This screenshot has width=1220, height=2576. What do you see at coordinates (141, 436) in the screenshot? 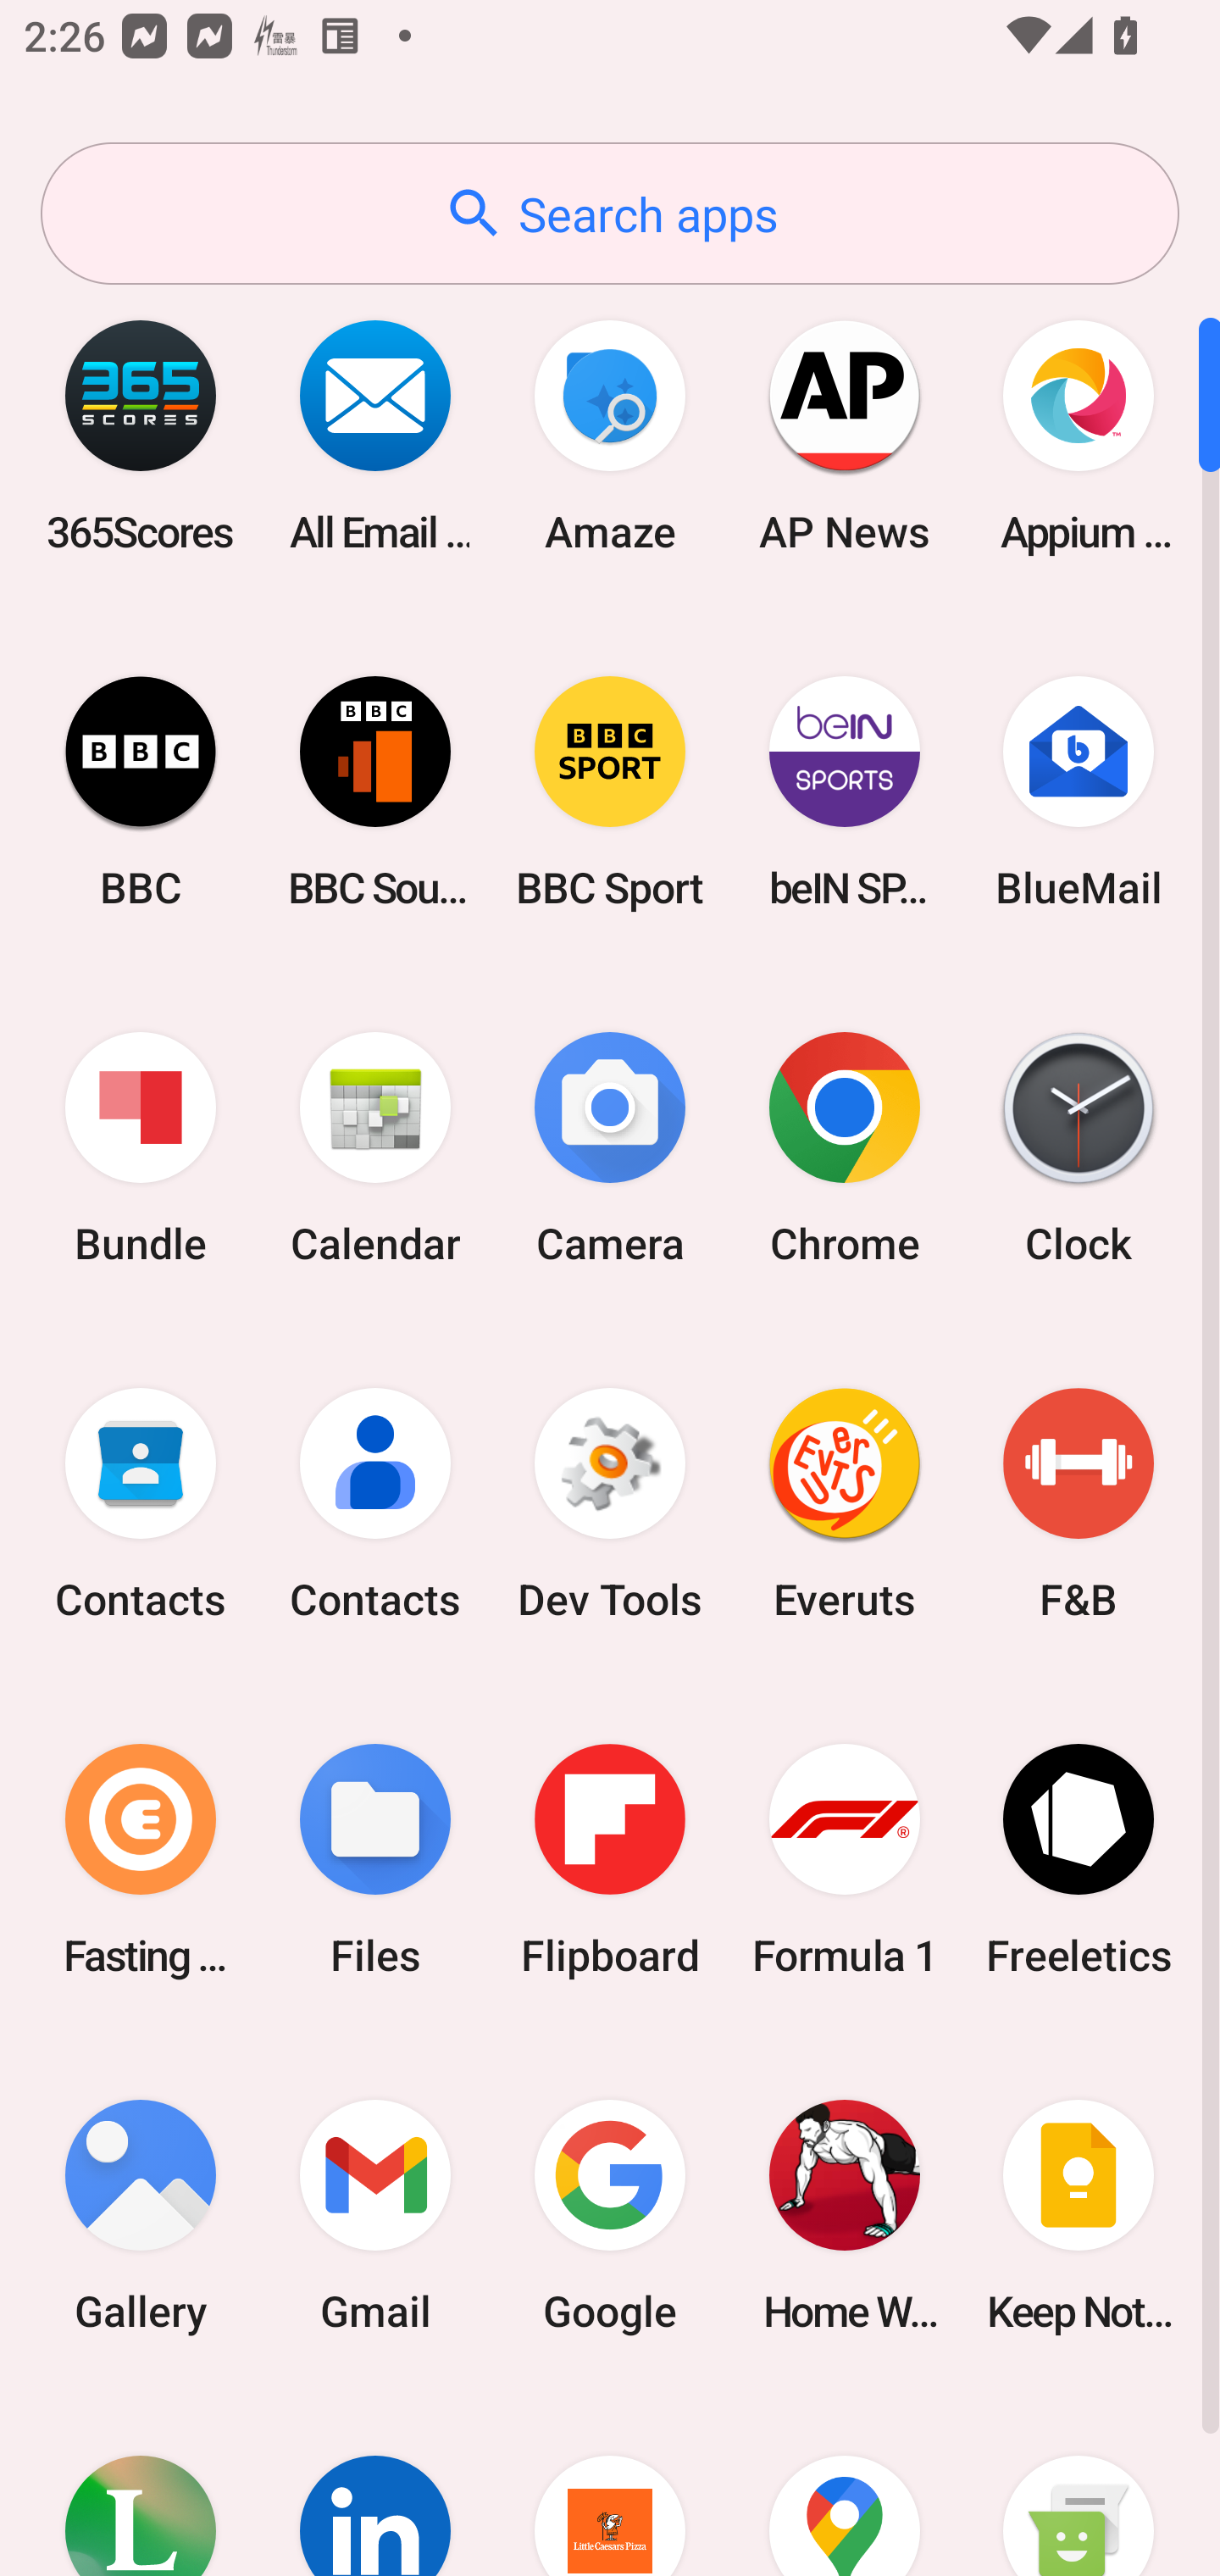
I see `365Scores` at bounding box center [141, 436].